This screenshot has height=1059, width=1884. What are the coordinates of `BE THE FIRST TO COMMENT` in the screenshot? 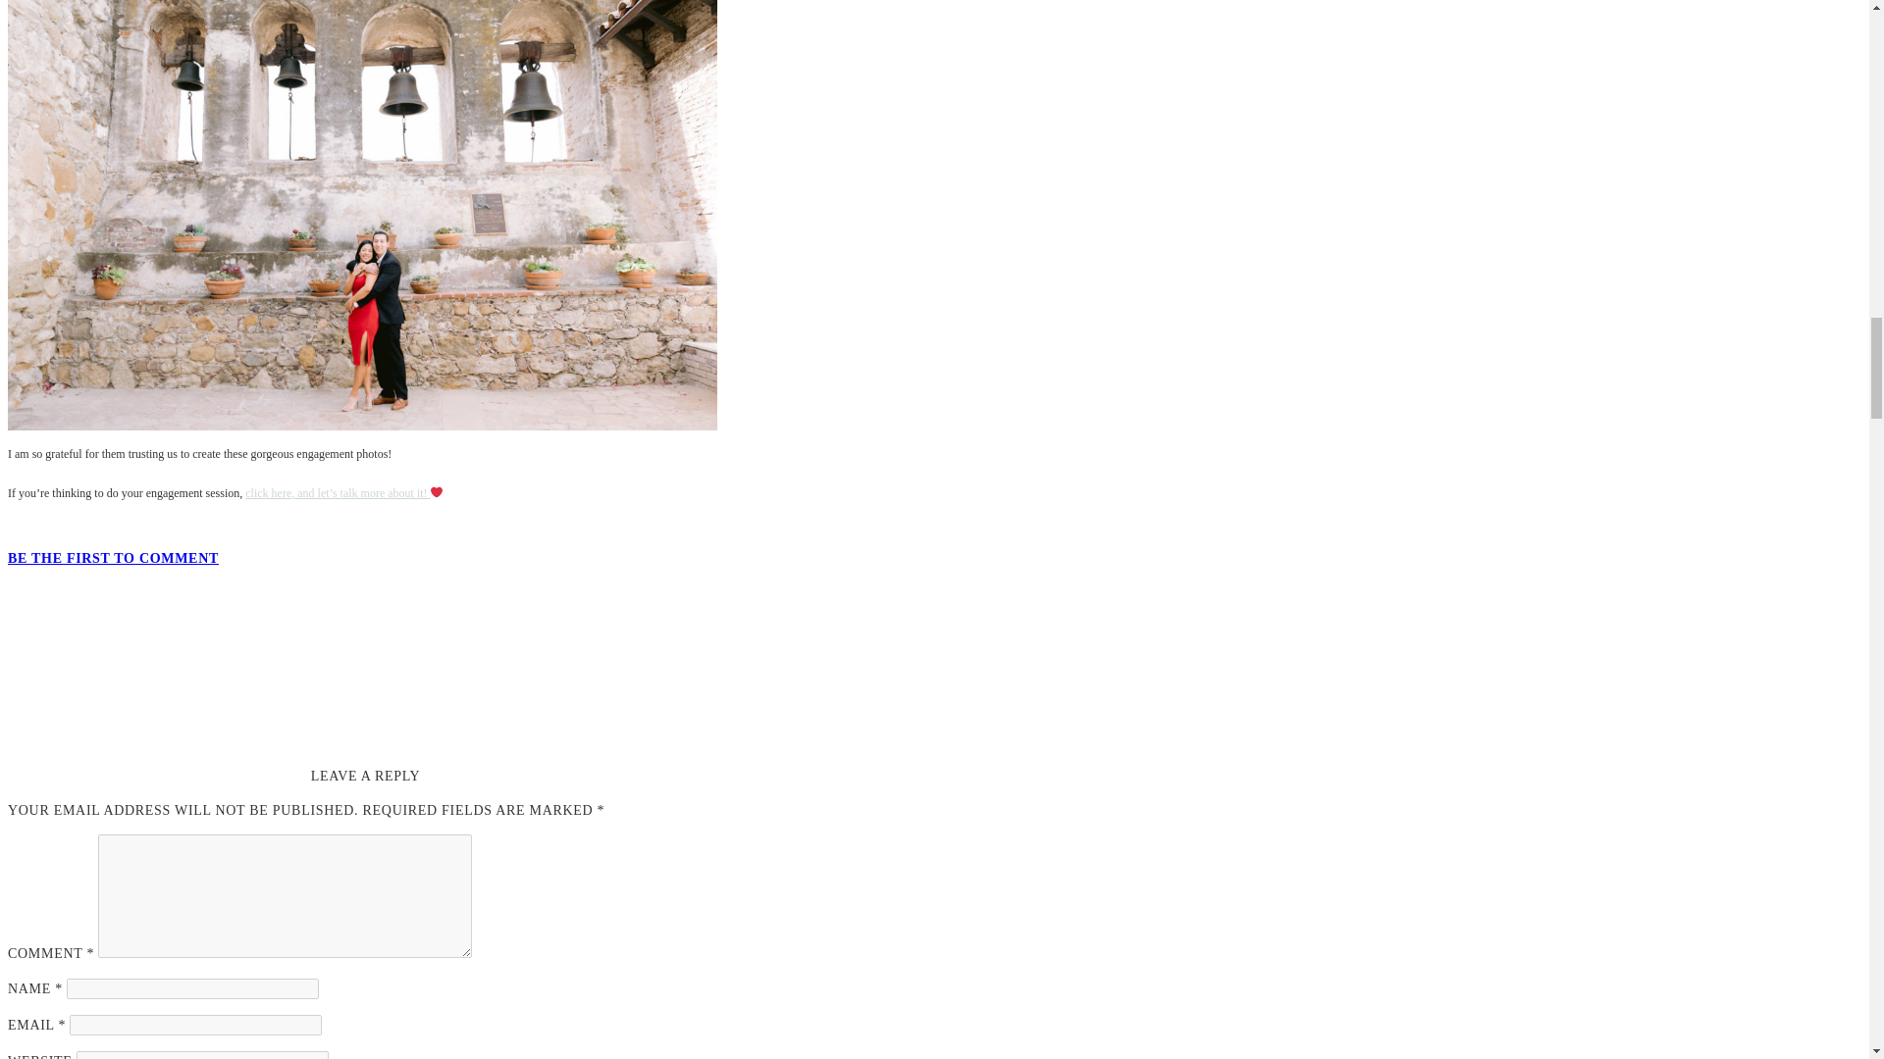 It's located at (112, 557).